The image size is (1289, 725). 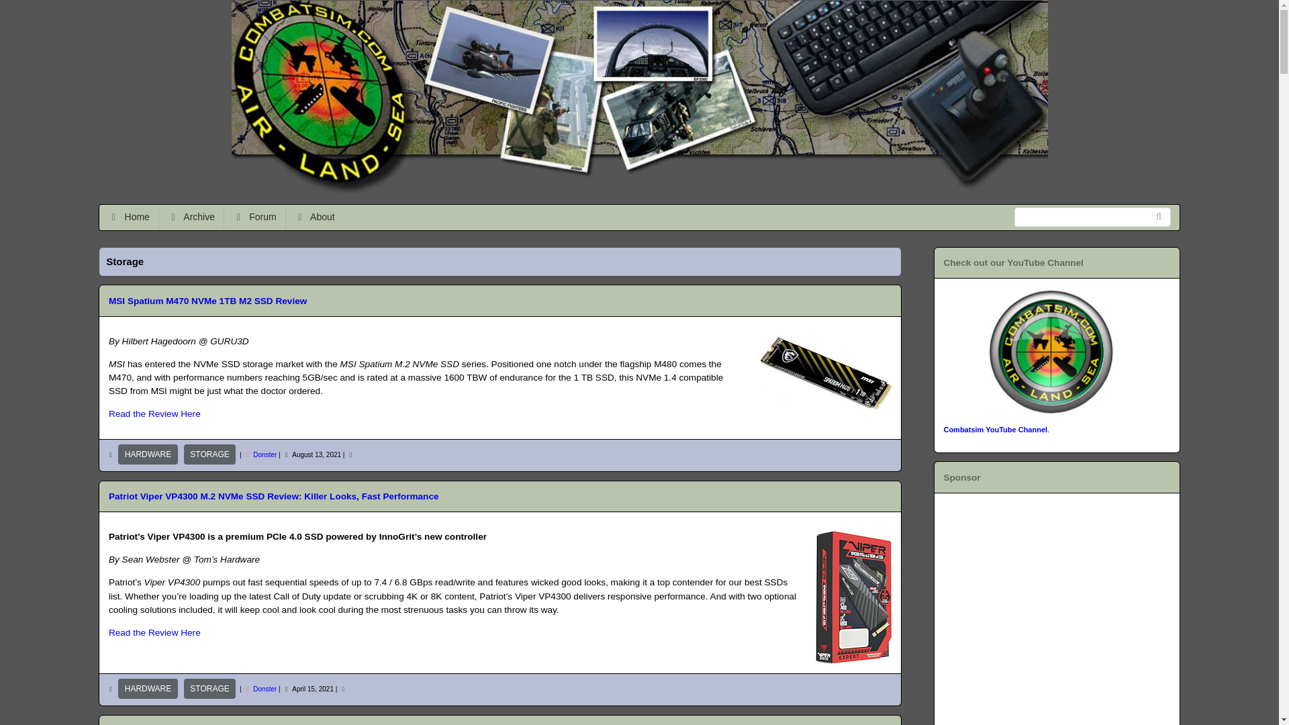 What do you see at coordinates (154, 414) in the screenshot?
I see `Read the Review Here` at bounding box center [154, 414].